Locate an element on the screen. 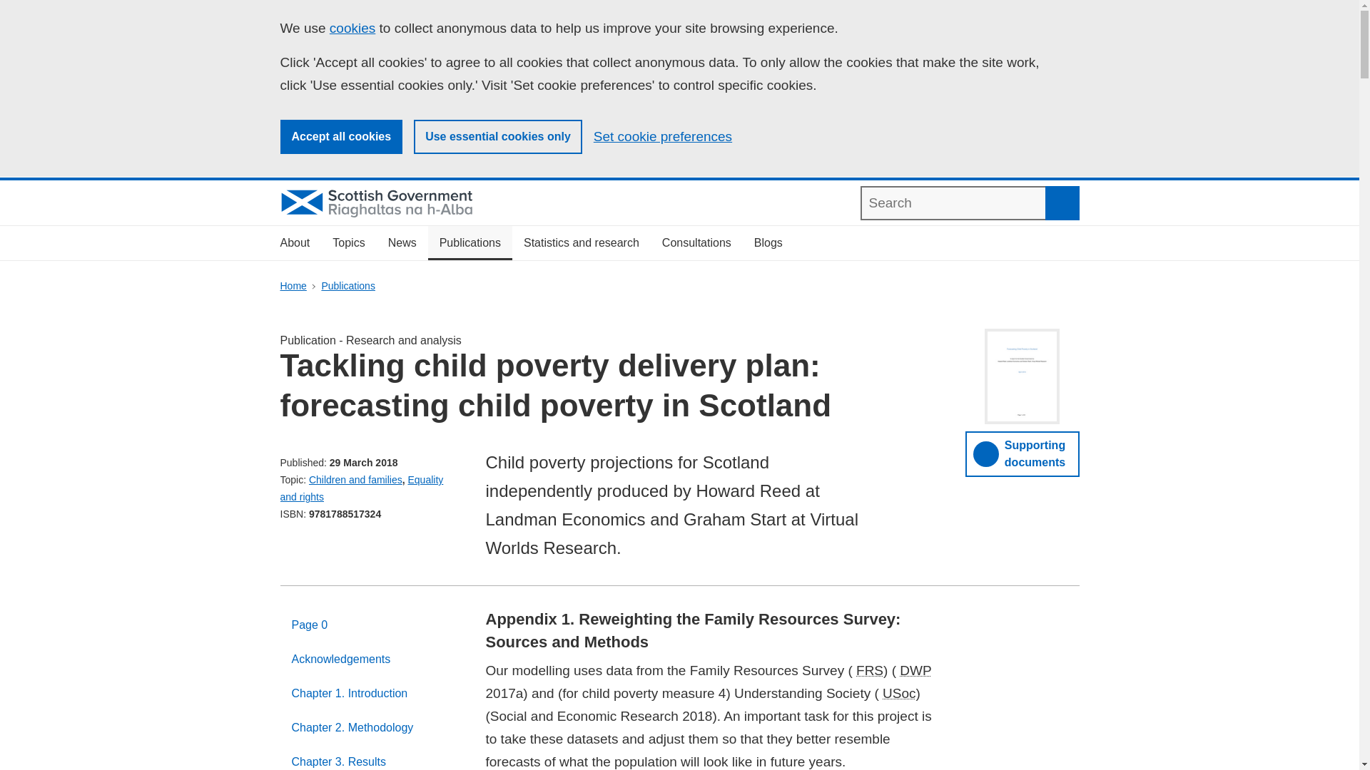 The image size is (1370, 770). Children and families is located at coordinates (355, 480).